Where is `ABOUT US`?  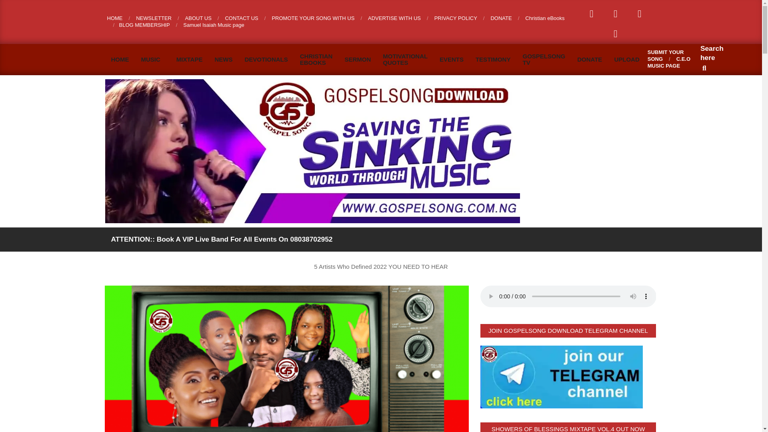 ABOUT US is located at coordinates (198, 18).